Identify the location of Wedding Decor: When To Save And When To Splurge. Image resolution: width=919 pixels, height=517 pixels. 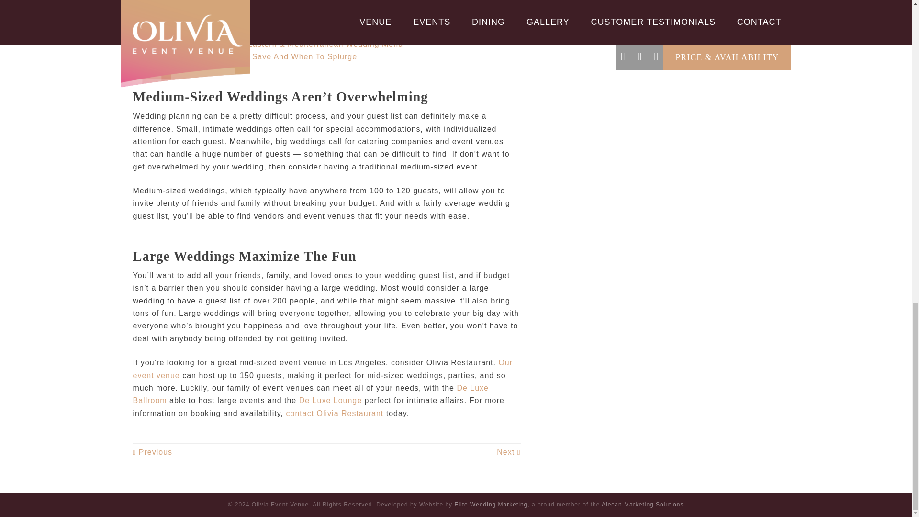
(491, 504).